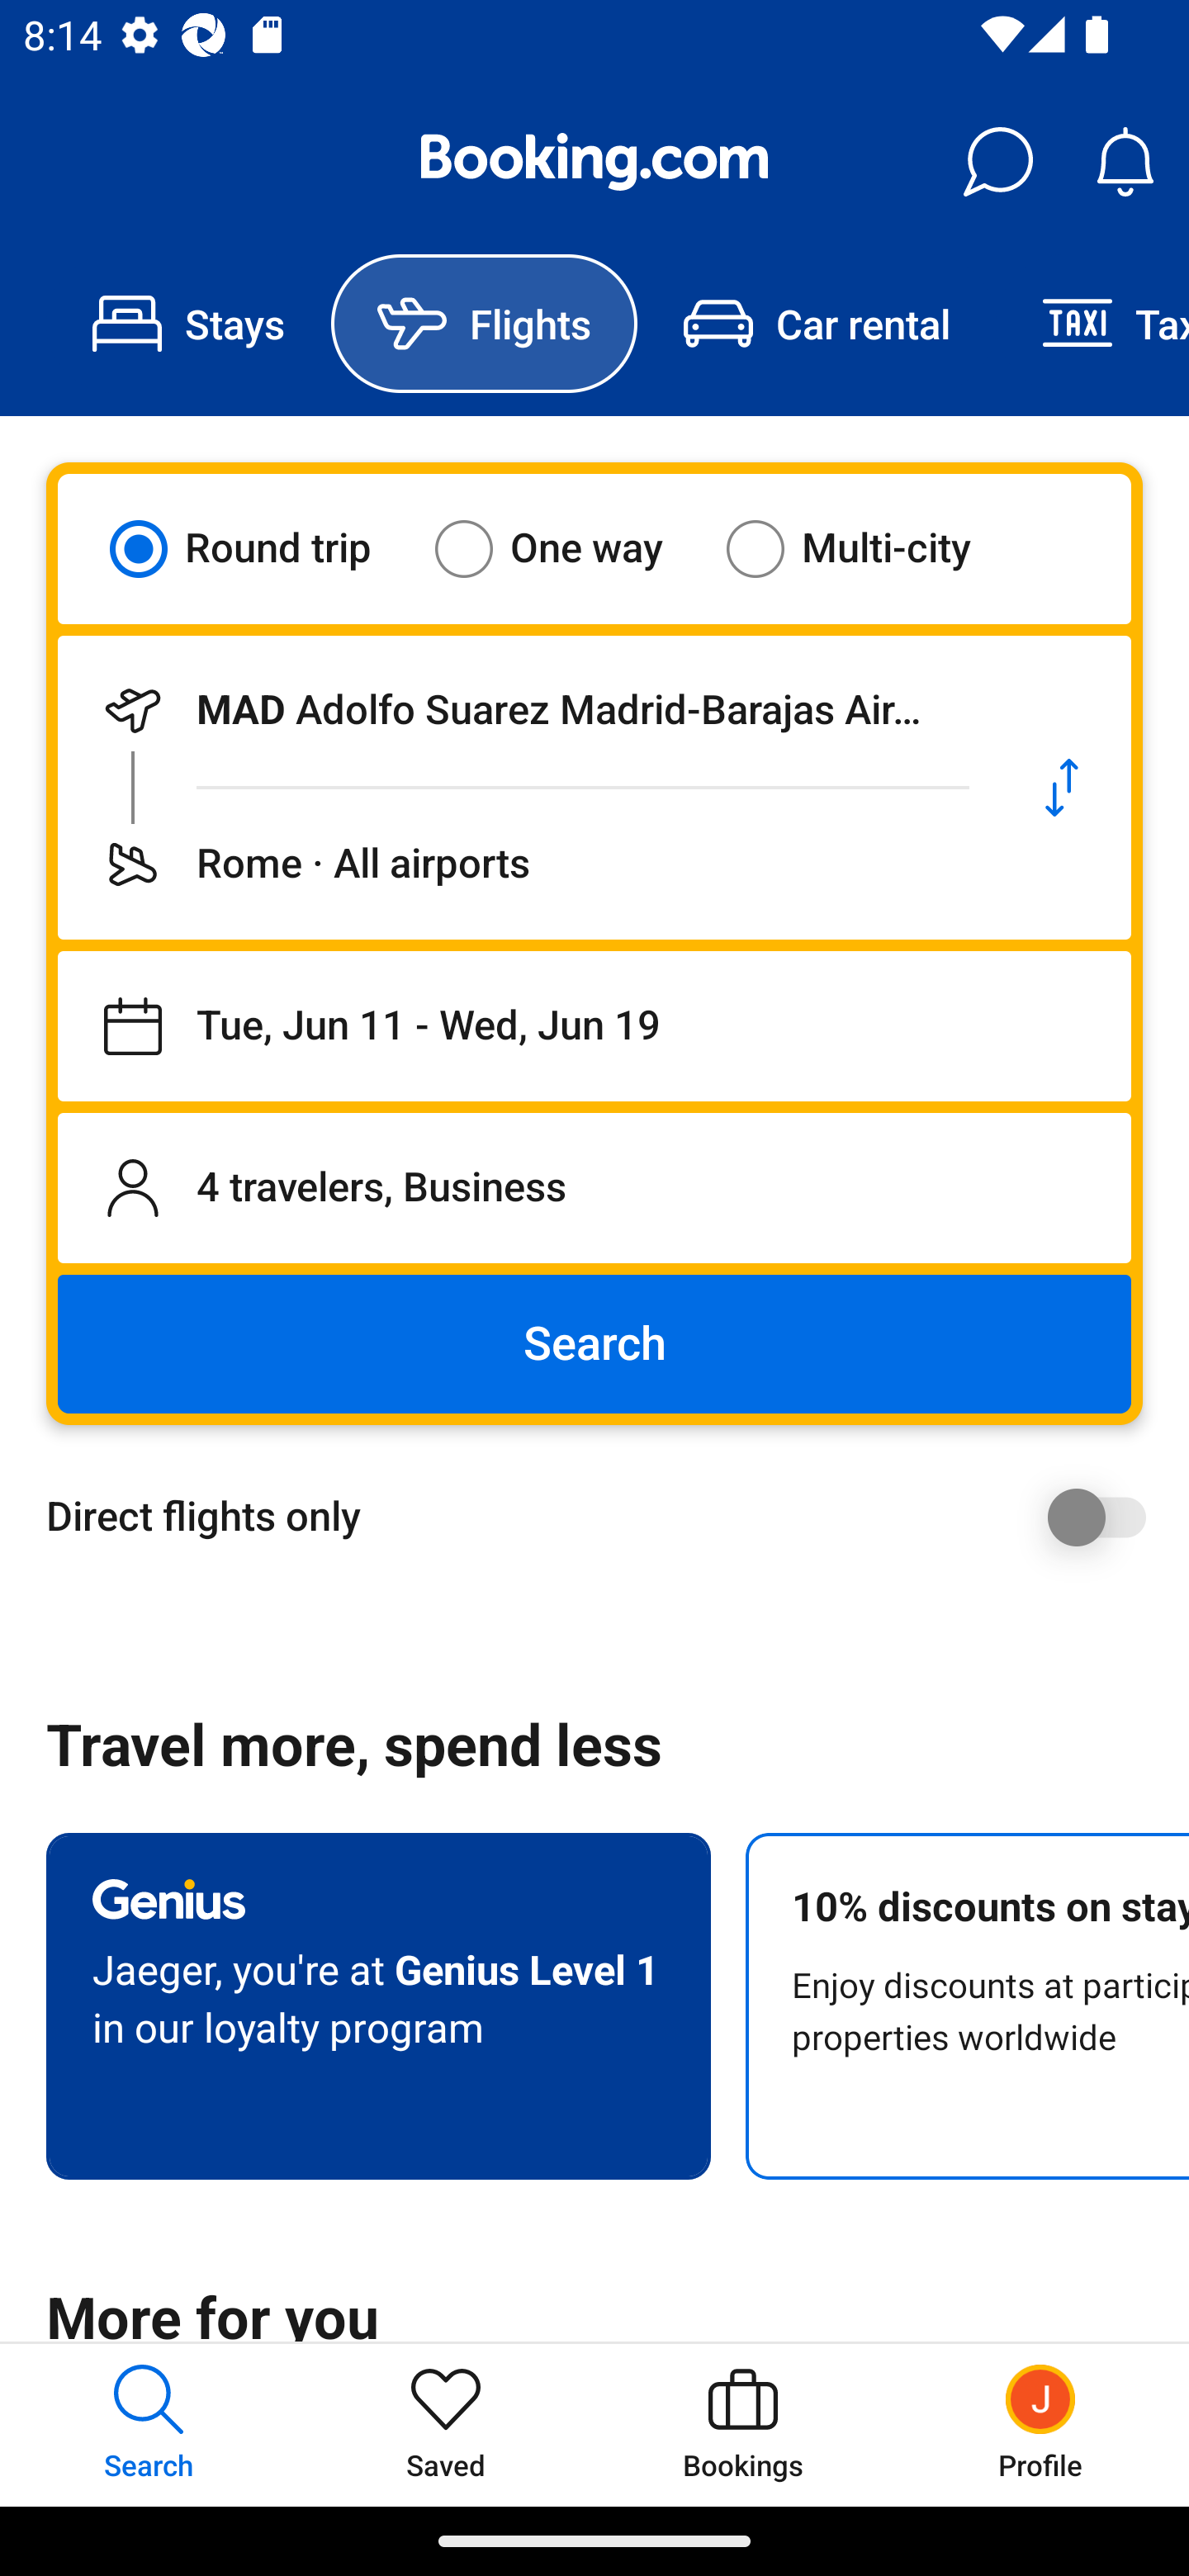 Image resolution: width=1189 pixels, height=2576 pixels. Describe the element at coordinates (484, 324) in the screenshot. I see `Flights` at that location.